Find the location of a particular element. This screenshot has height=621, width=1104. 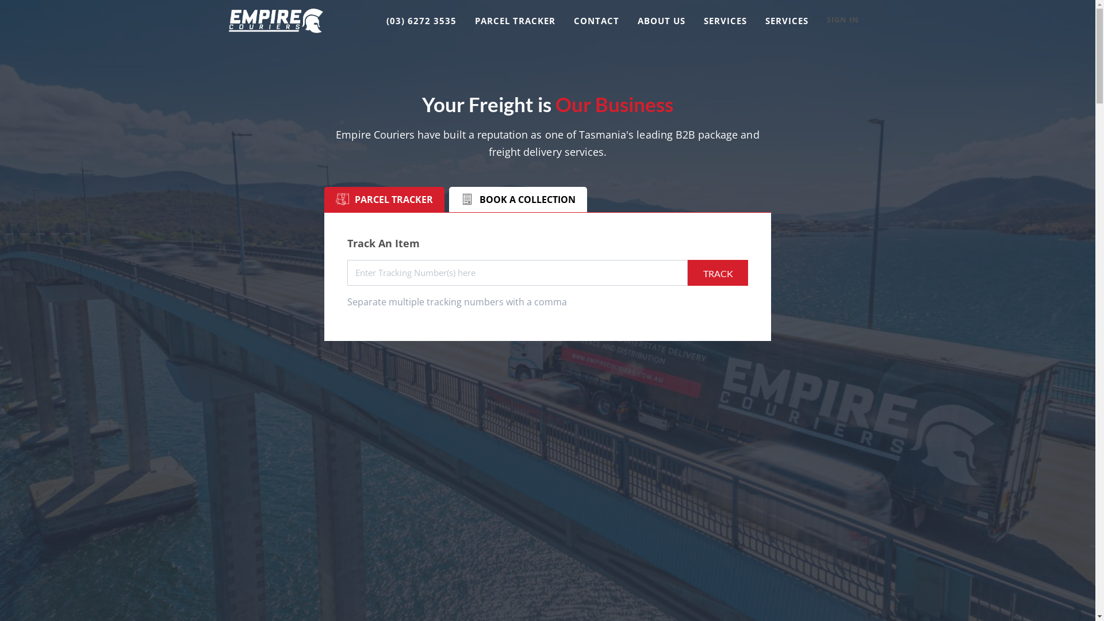

ABOUT US is located at coordinates (661, 21).